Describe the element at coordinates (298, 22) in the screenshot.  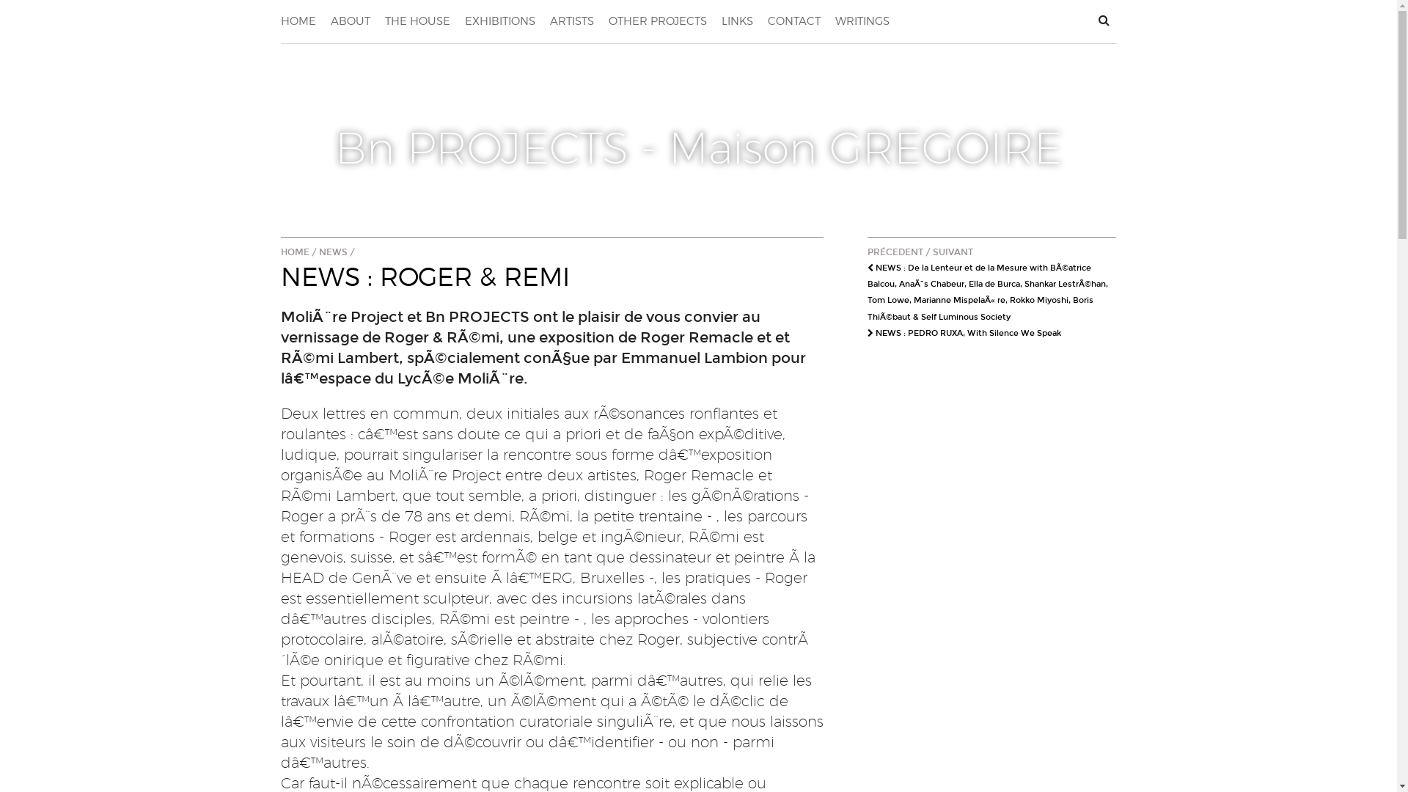
I see `HOME` at that location.